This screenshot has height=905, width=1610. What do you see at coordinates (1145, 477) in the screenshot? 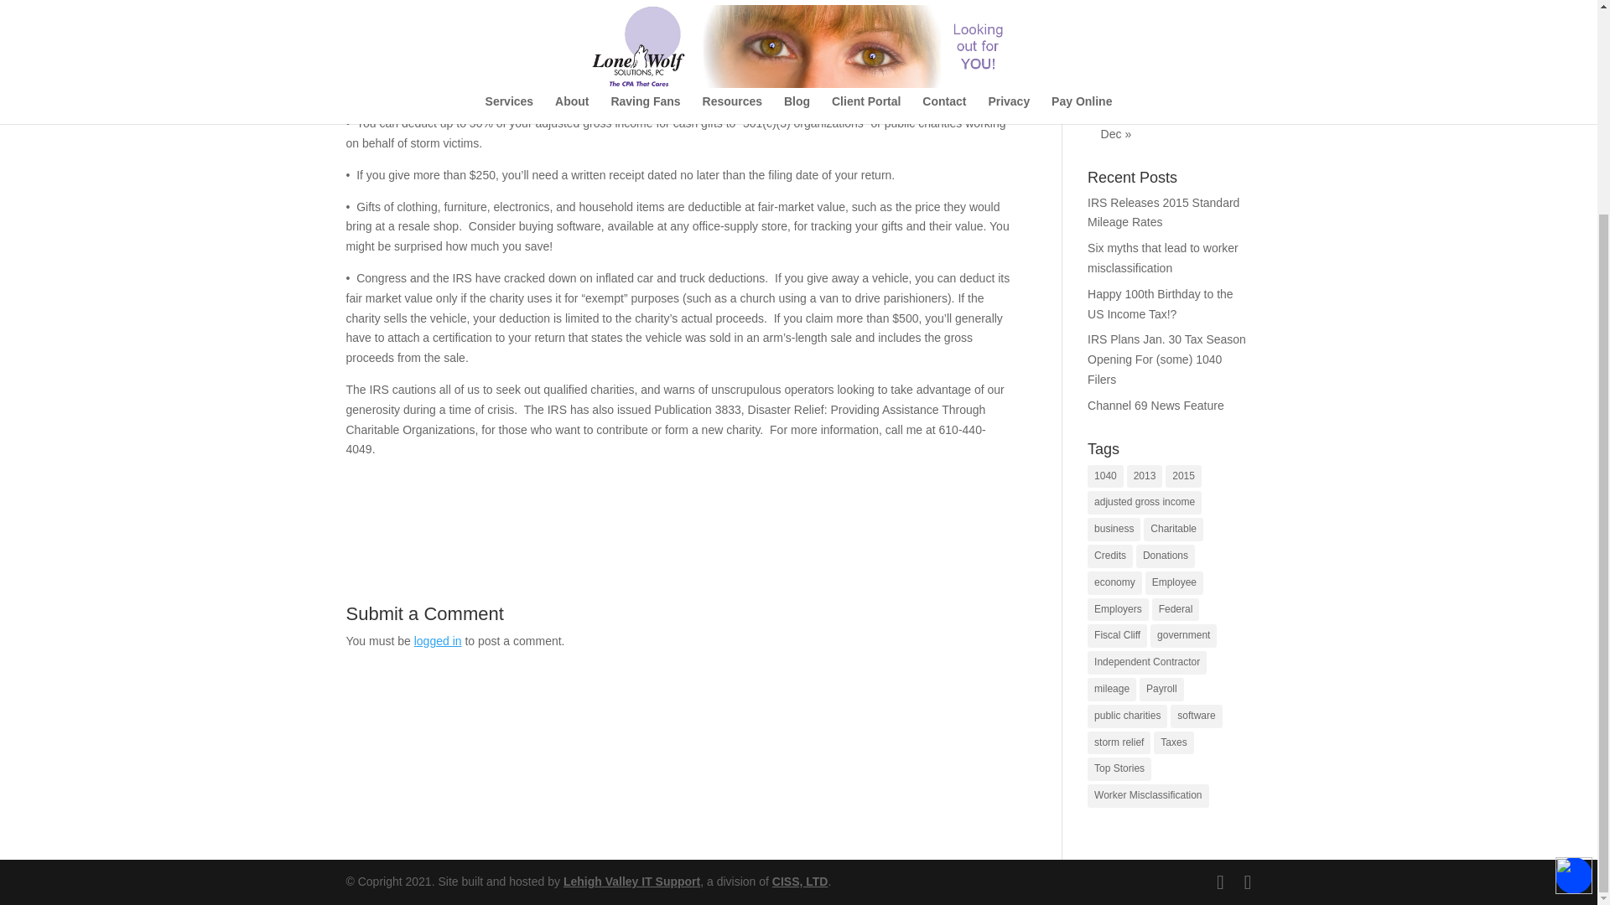
I see `2013` at bounding box center [1145, 477].